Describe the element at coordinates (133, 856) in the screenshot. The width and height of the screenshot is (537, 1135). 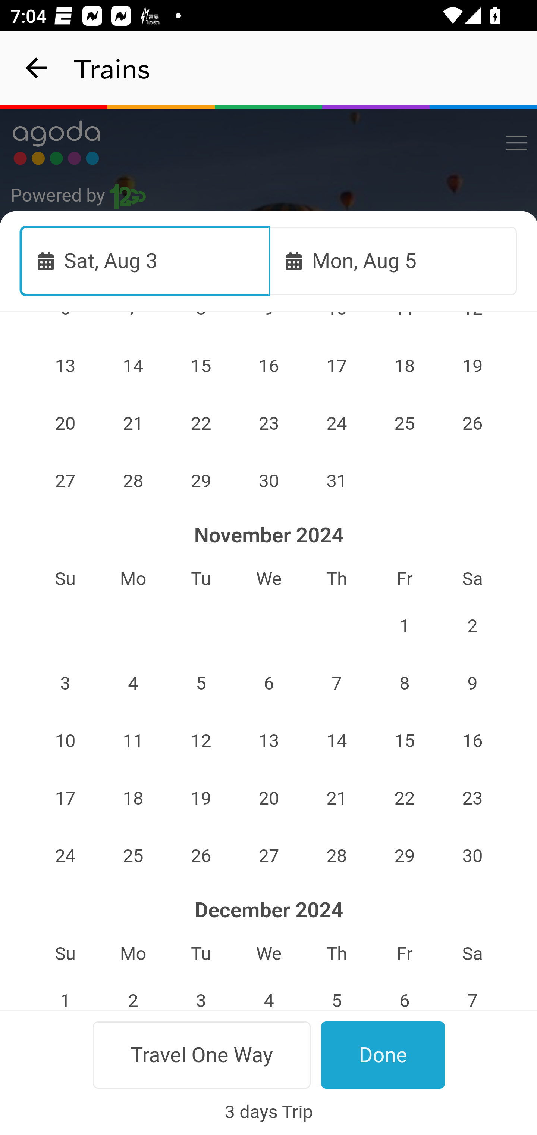
I see `25` at that location.